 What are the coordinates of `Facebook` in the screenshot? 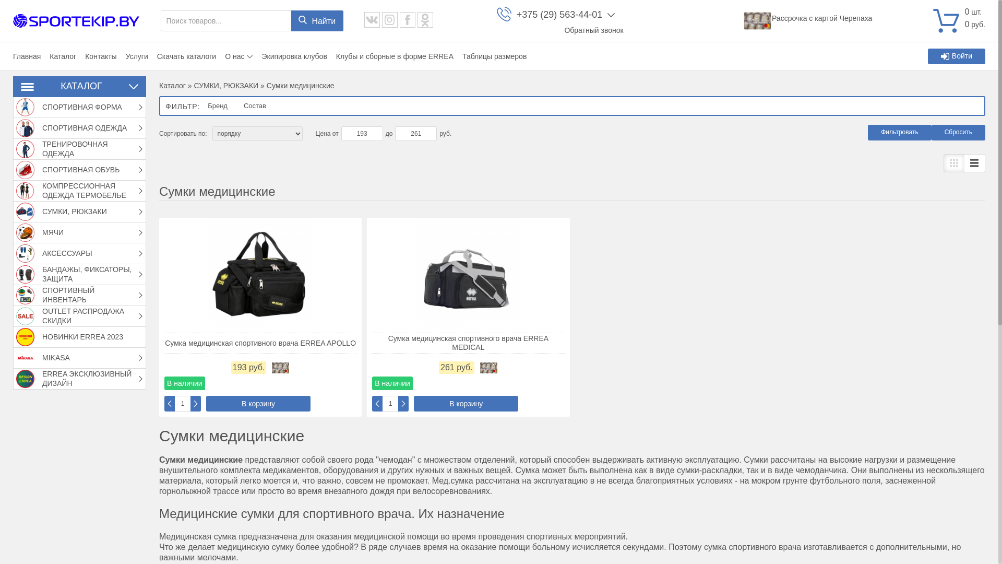 It's located at (408, 20).